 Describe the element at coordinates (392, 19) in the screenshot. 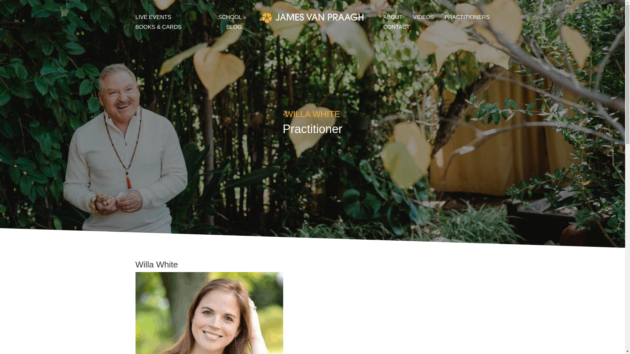

I see `ABOUT` at that location.